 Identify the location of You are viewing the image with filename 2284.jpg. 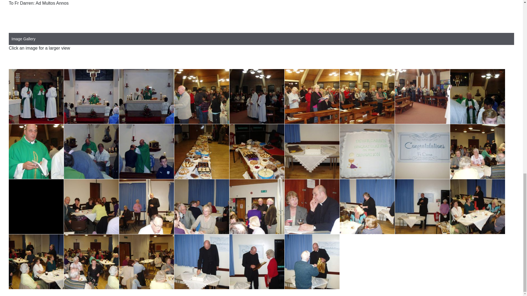
(367, 96).